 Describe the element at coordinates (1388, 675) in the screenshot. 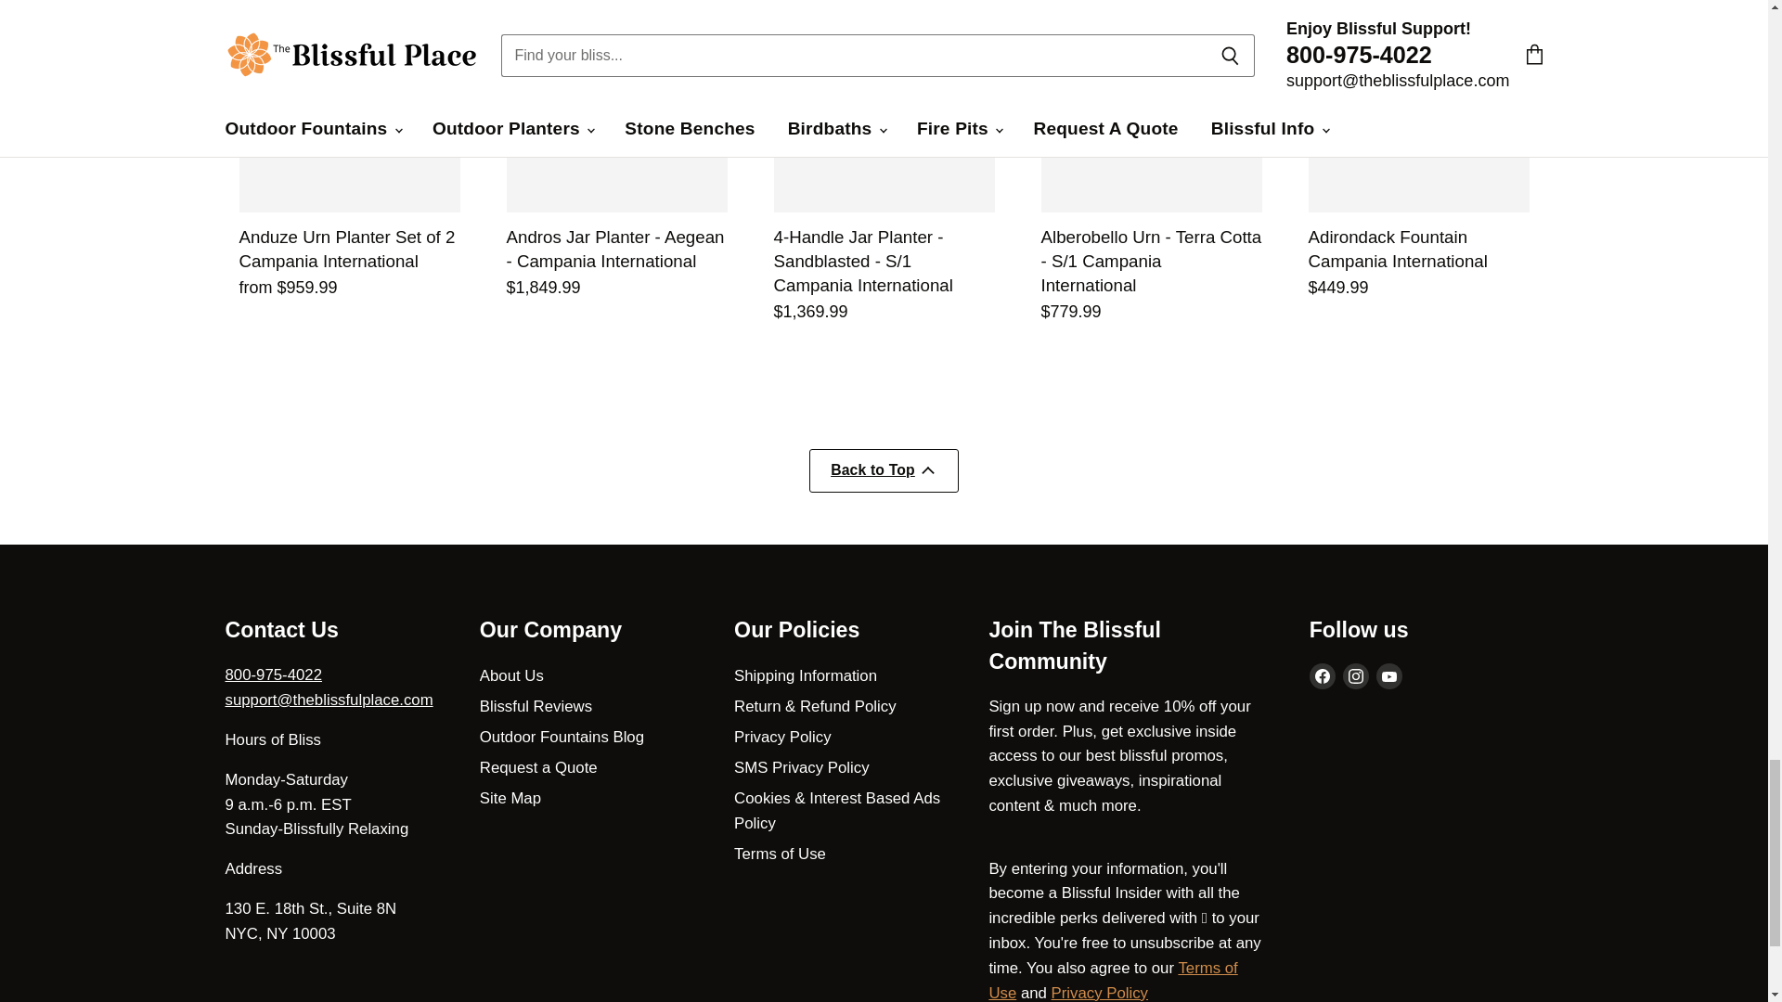

I see `YouTube` at that location.